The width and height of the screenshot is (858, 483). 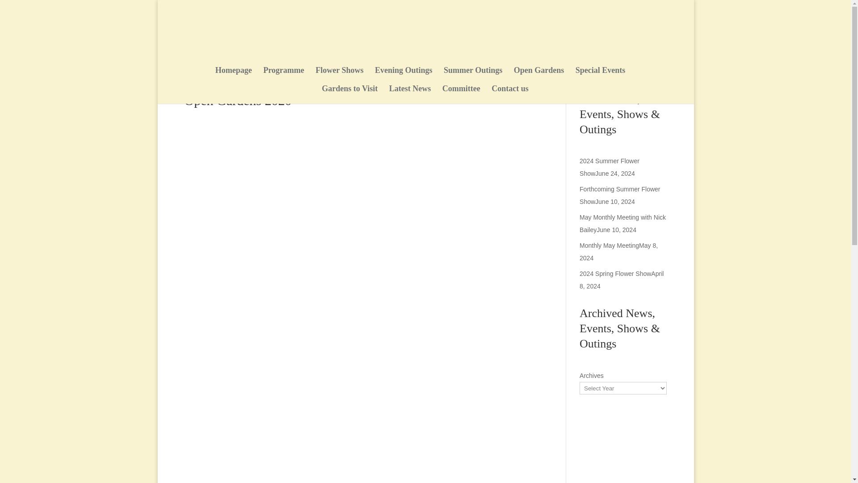 I want to click on Special Events, so click(x=601, y=76).